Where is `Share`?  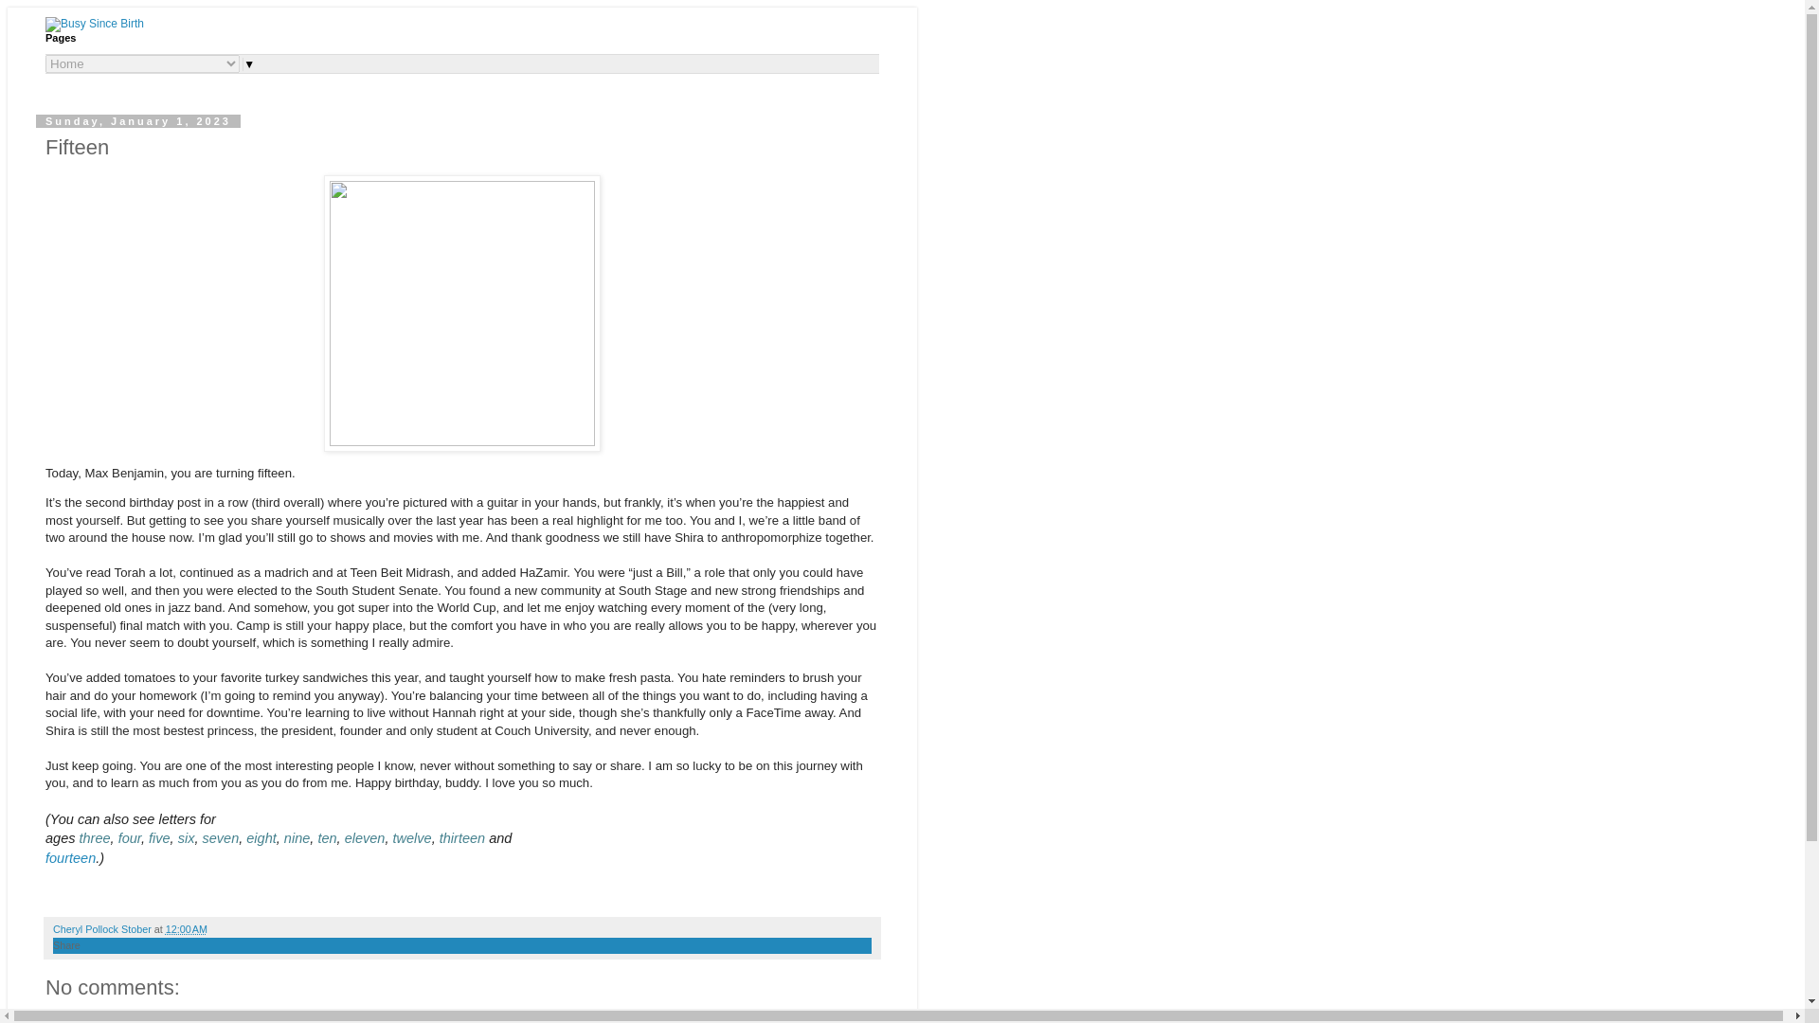
Share is located at coordinates (66, 945).